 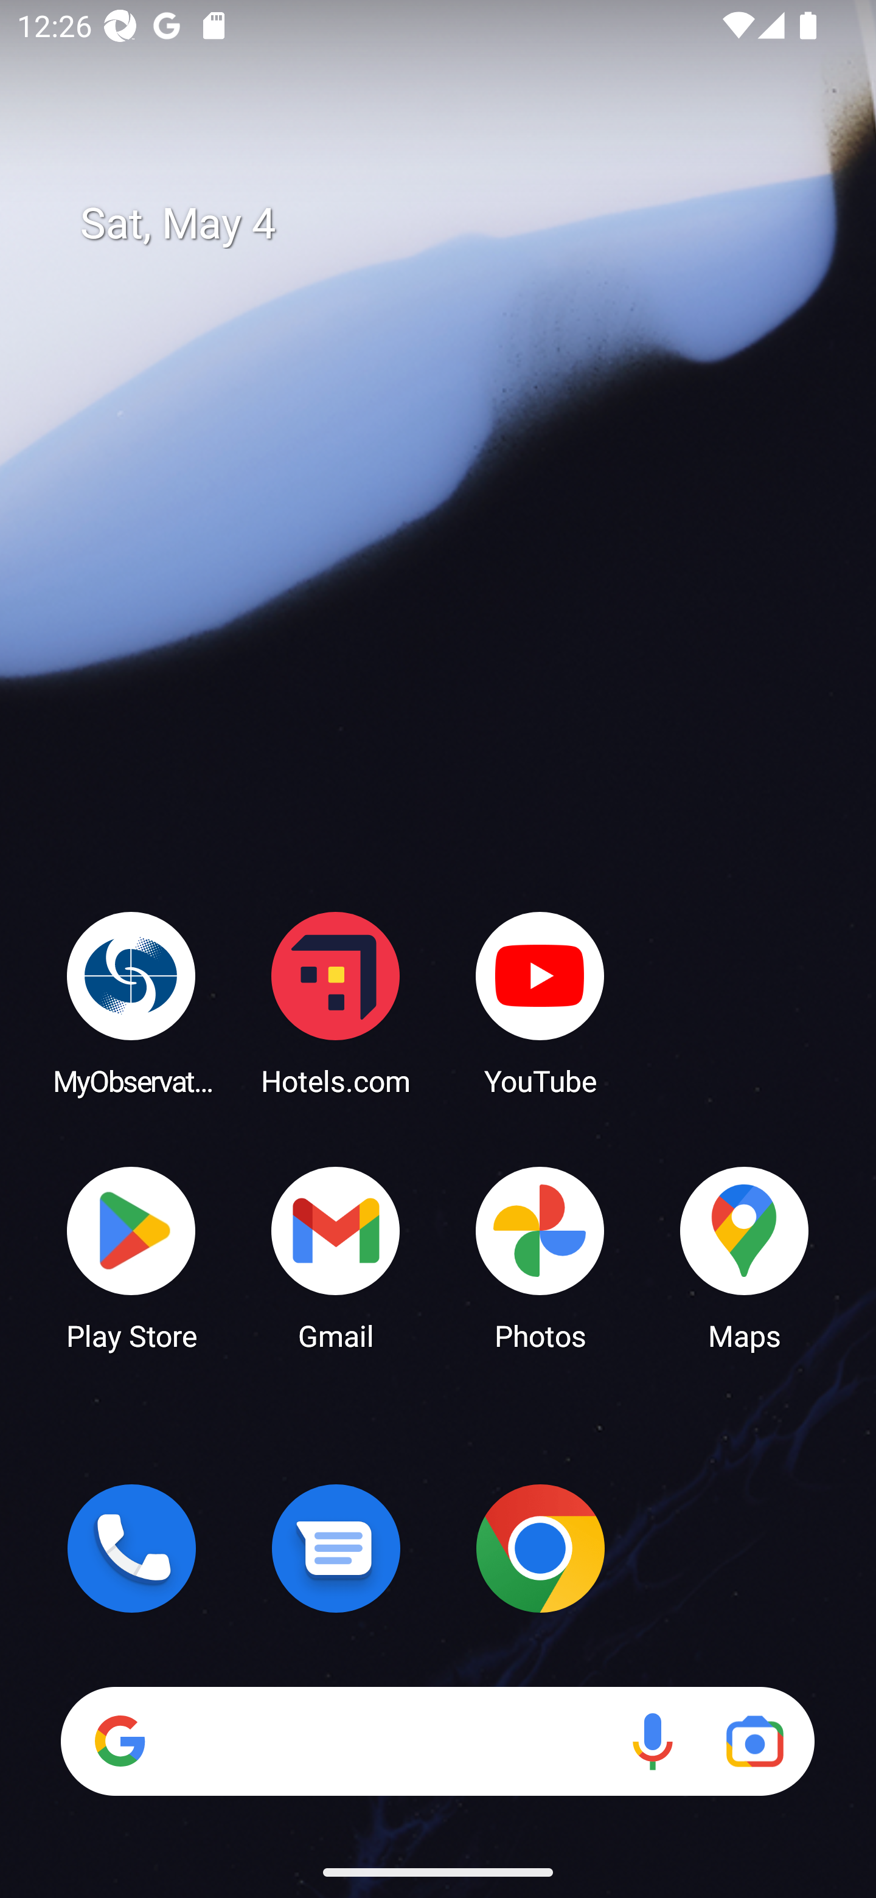 I want to click on MyObservatory, so click(x=131, y=1003).